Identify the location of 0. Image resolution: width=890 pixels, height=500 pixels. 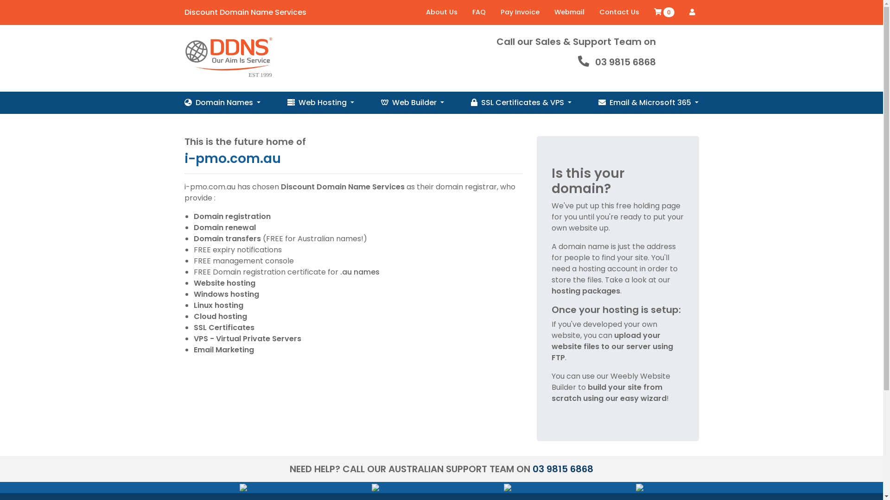
(664, 12).